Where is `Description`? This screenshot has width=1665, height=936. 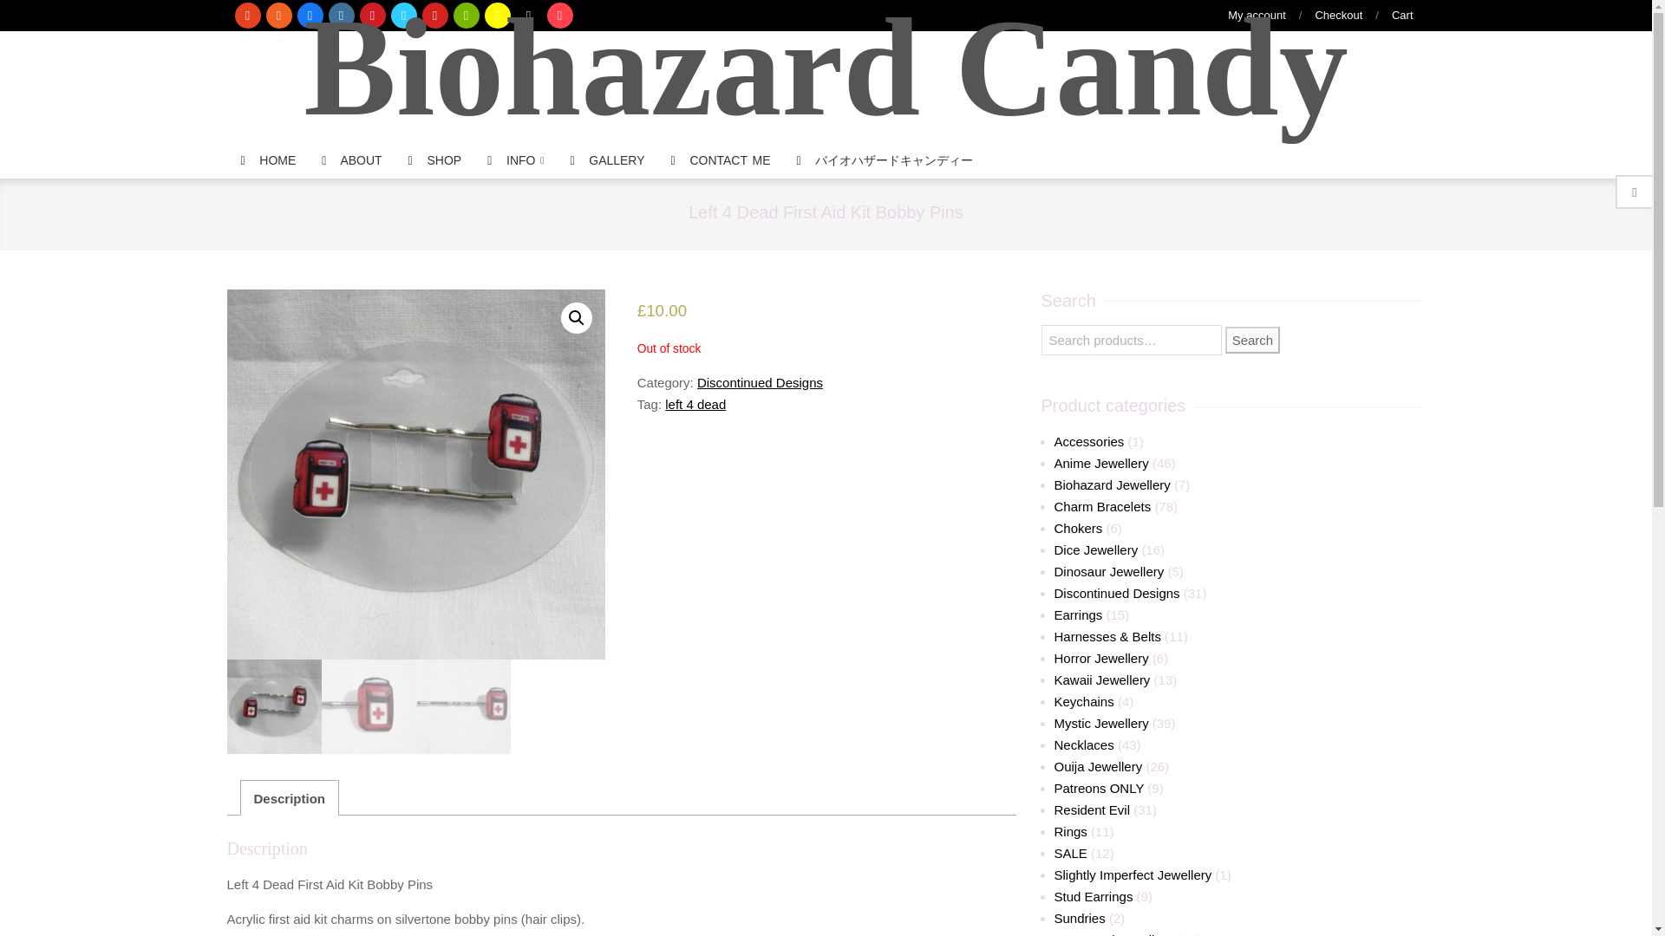 Description is located at coordinates (288, 797).